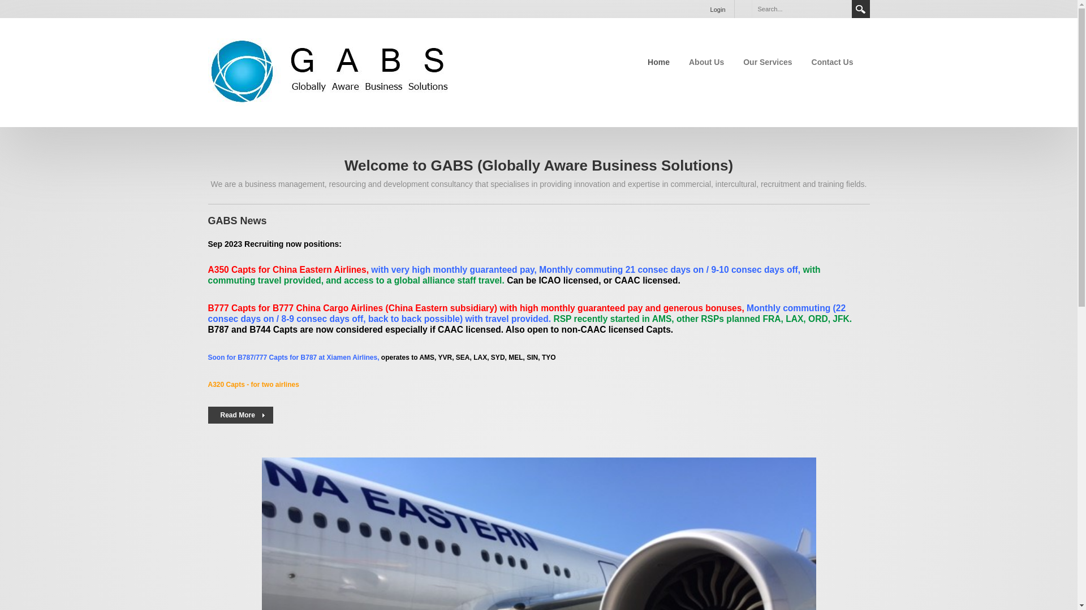  Describe the element at coordinates (833, 62) in the screenshot. I see `Contact Us` at that location.